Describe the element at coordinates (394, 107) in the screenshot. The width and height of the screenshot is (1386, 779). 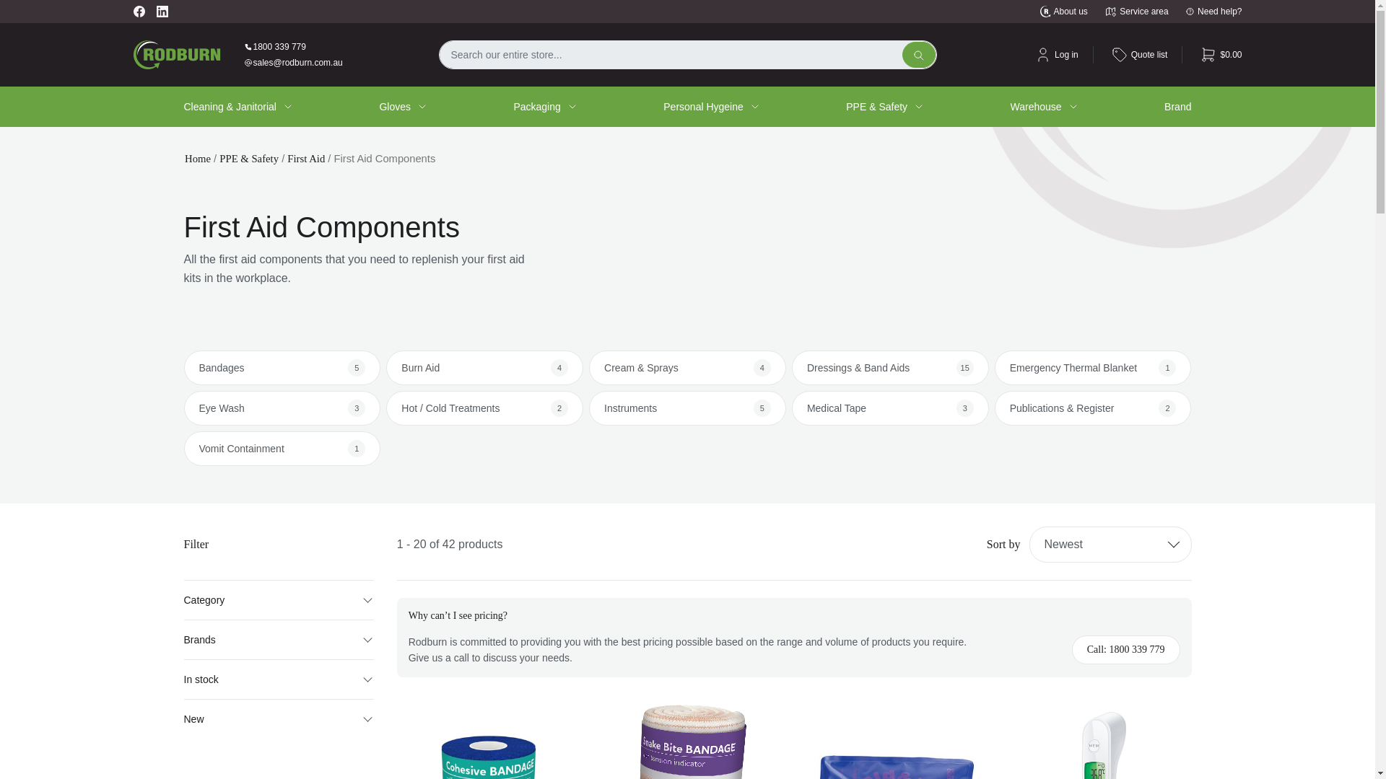
I see `Gloves` at that location.